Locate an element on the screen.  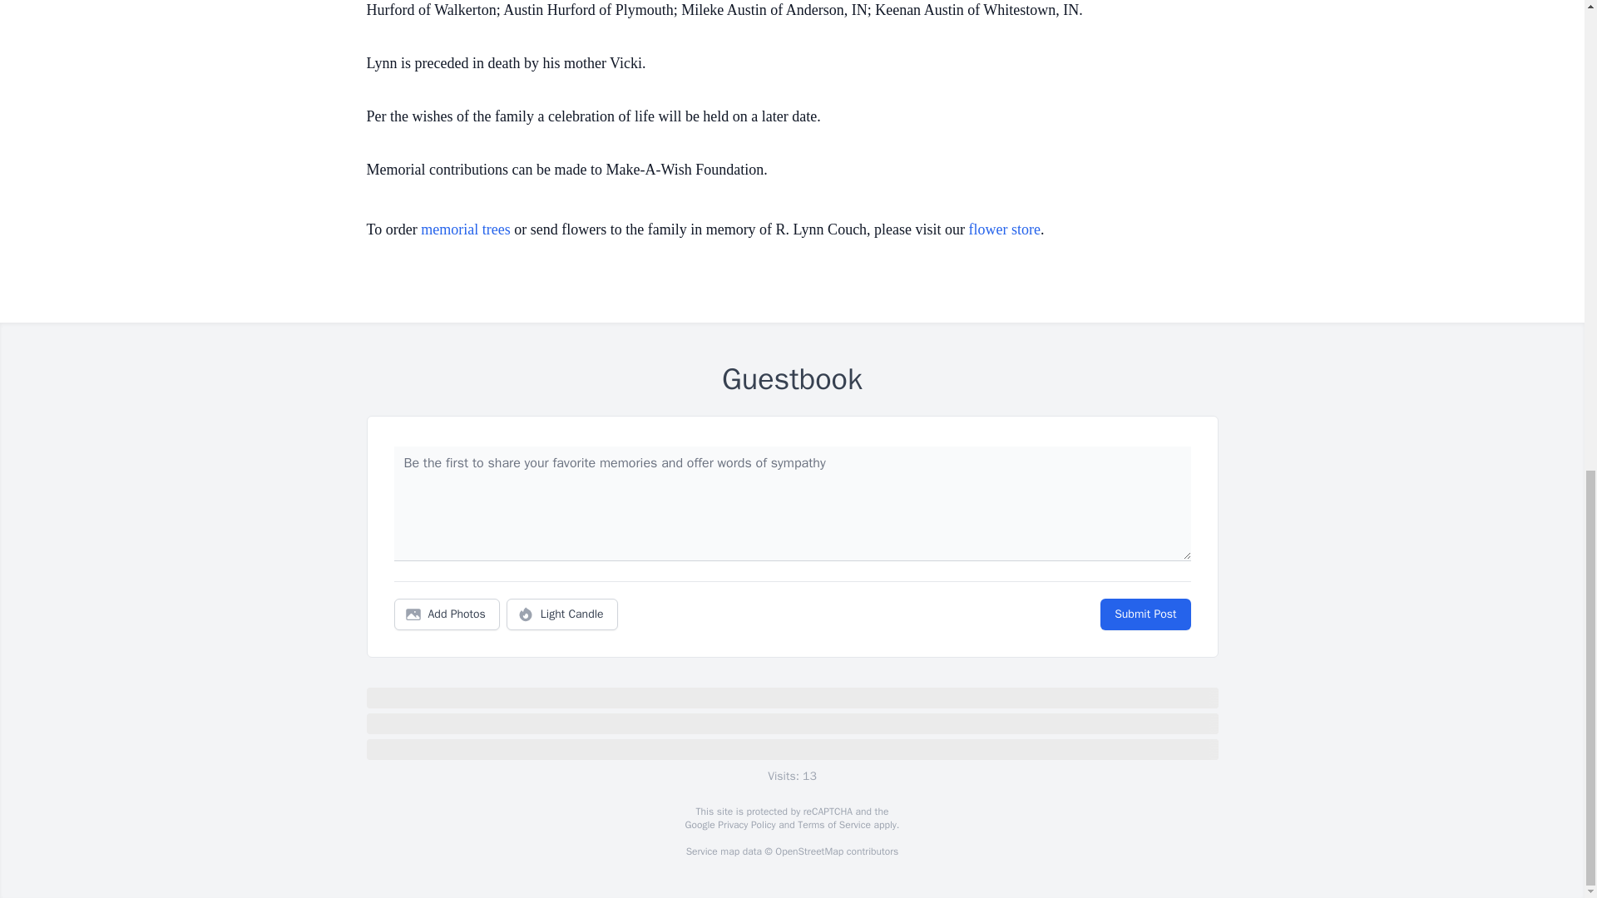
Submit Post is located at coordinates (1145, 614).